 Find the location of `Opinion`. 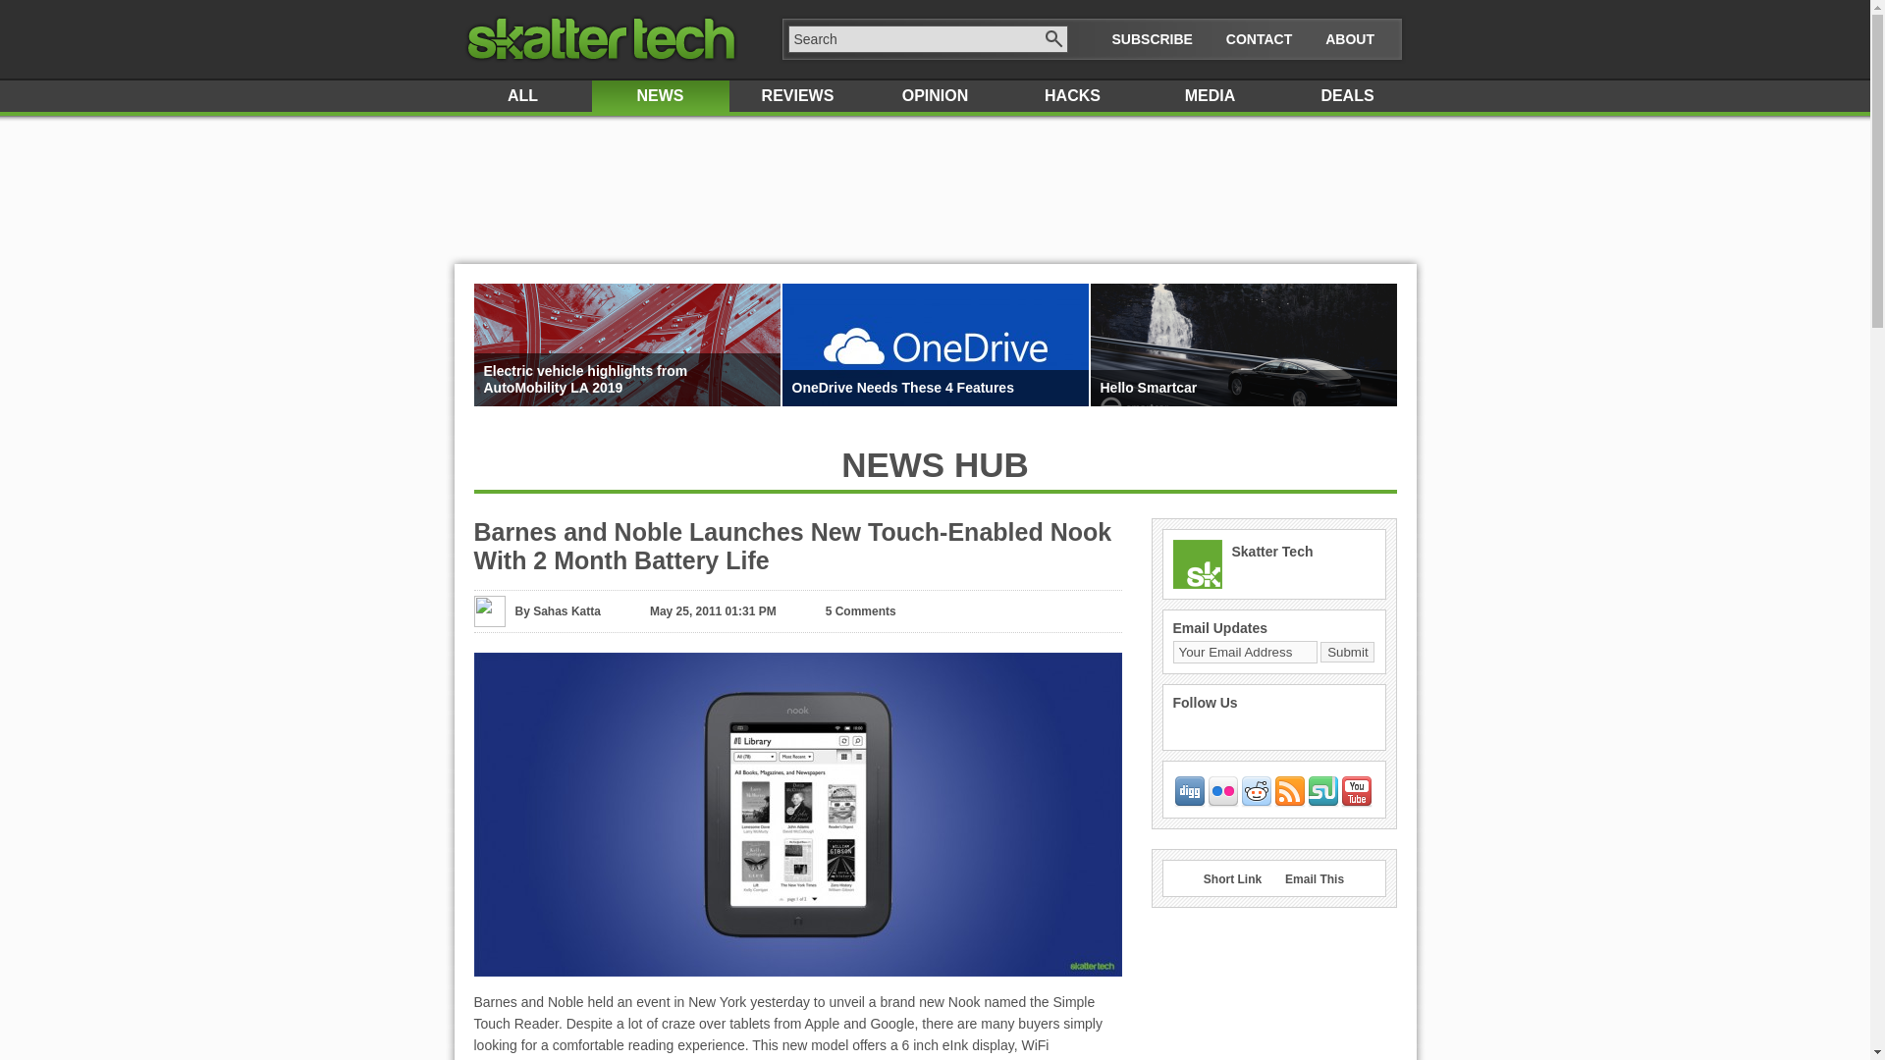

Opinion is located at coordinates (934, 96).